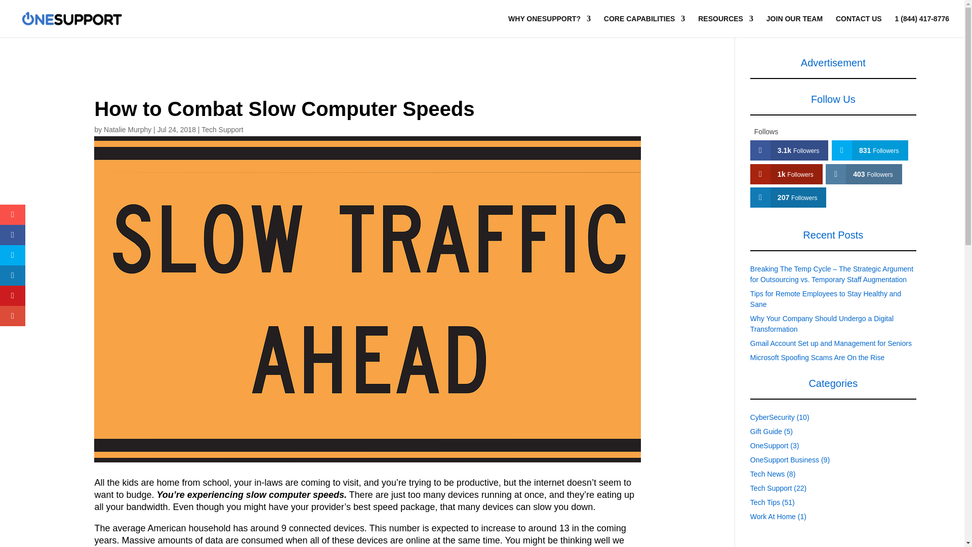 Image resolution: width=972 pixels, height=547 pixels. I want to click on Tech Support, so click(222, 130).